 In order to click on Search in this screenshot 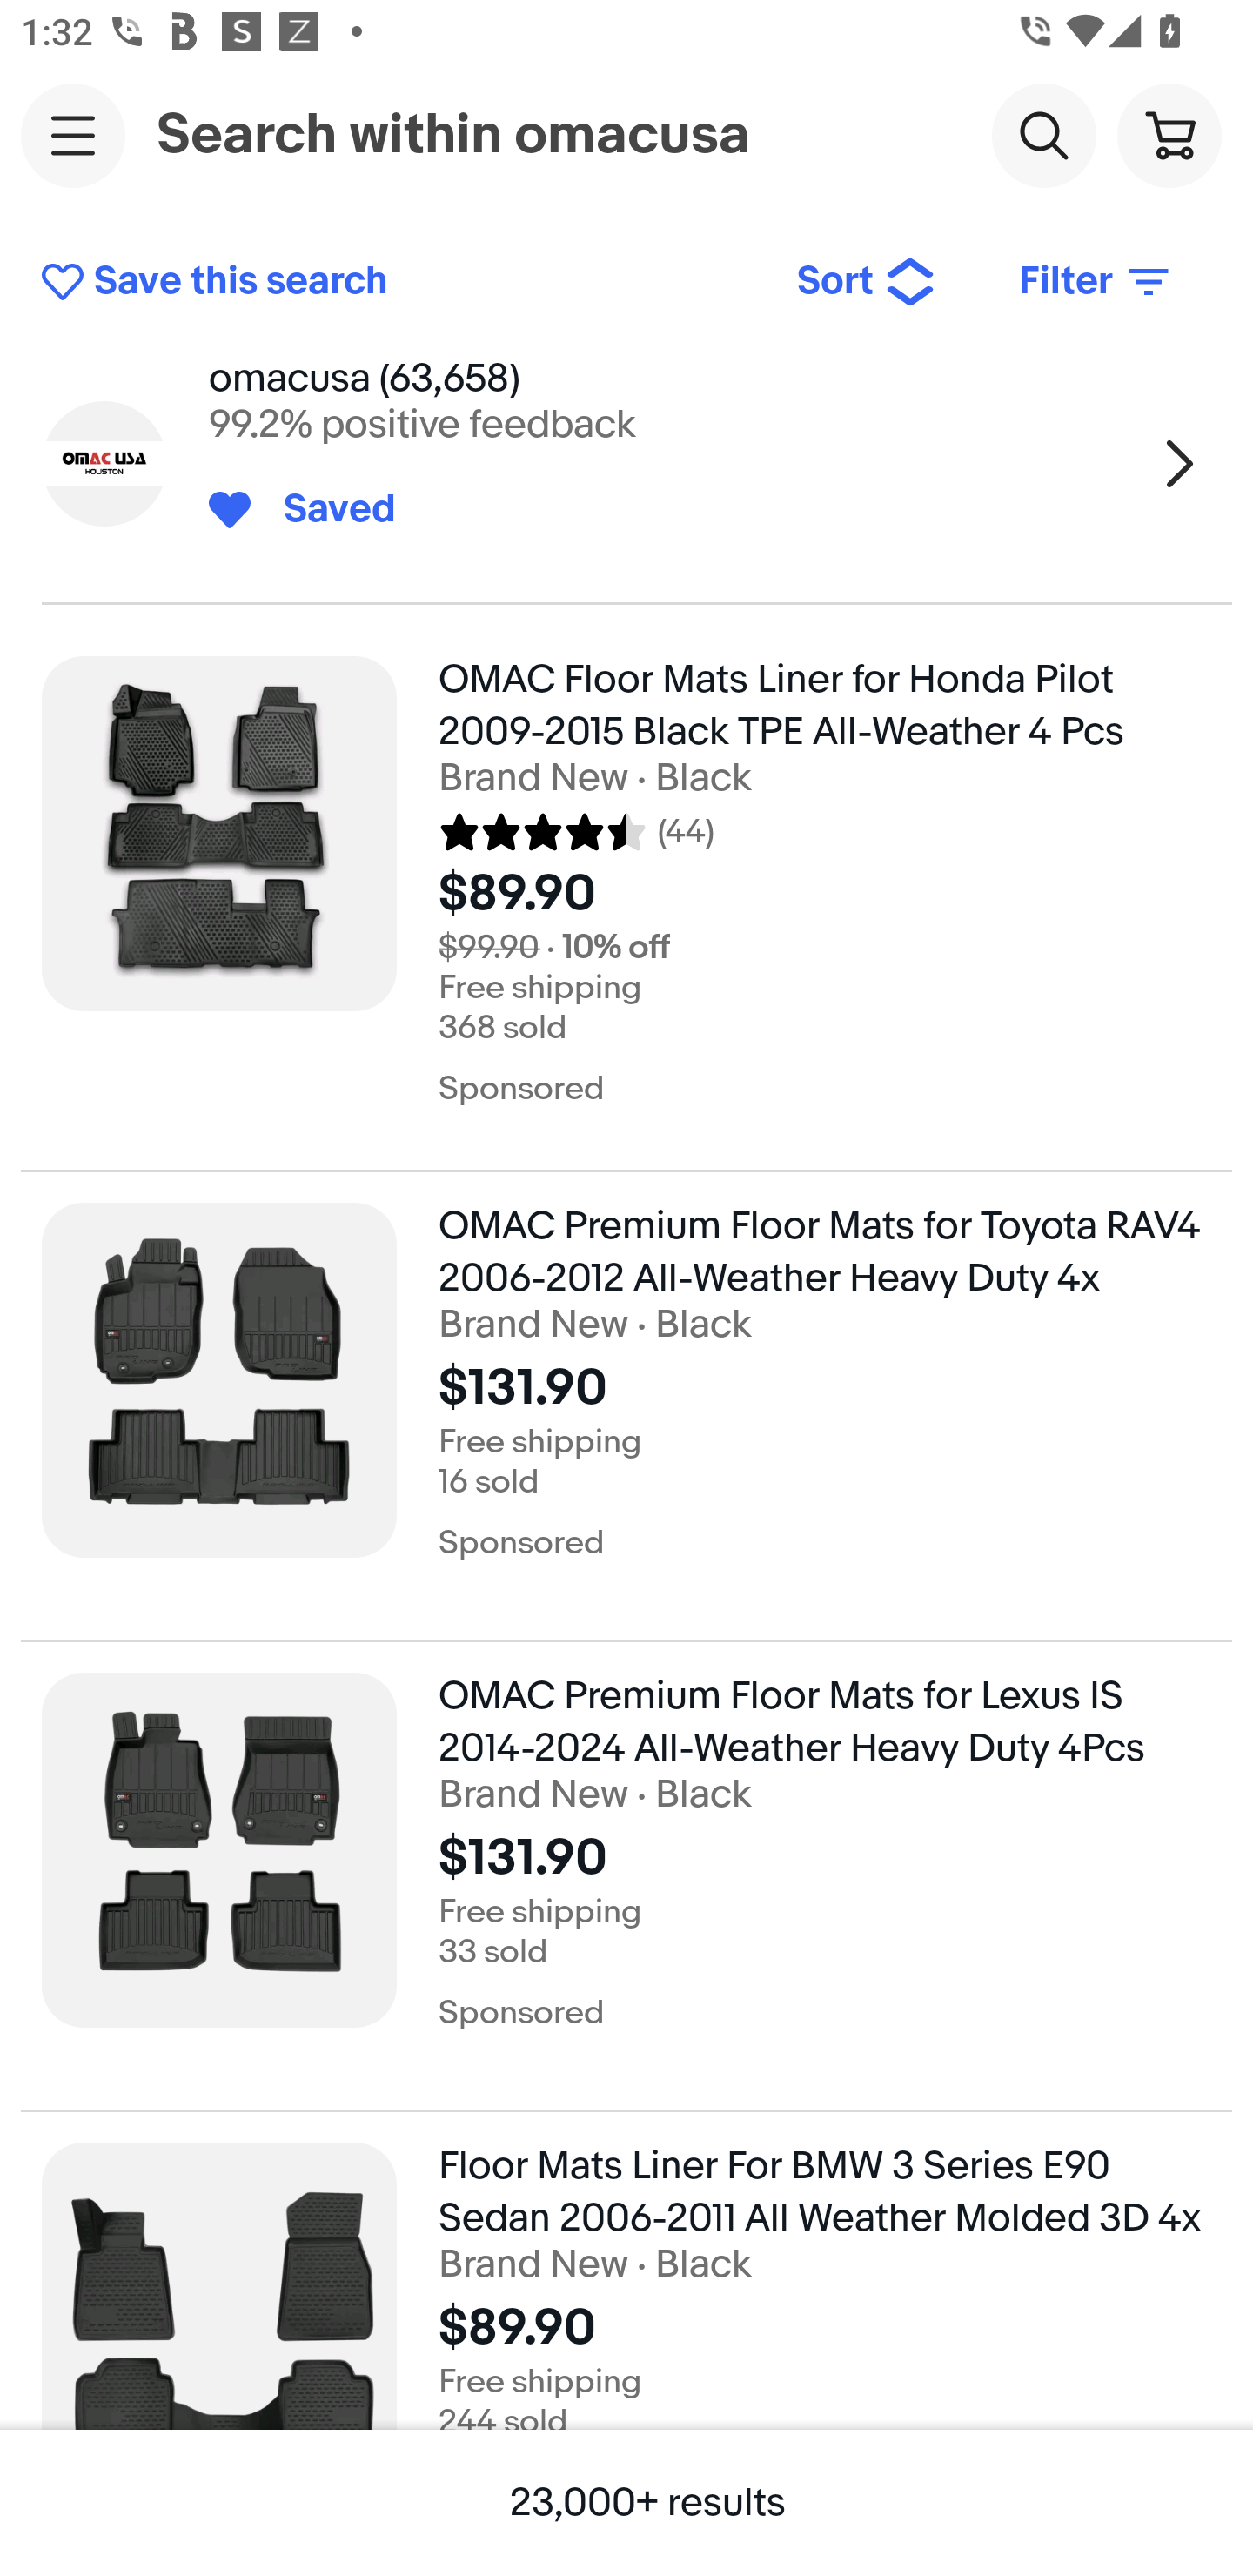, I will do `click(1043, 134)`.